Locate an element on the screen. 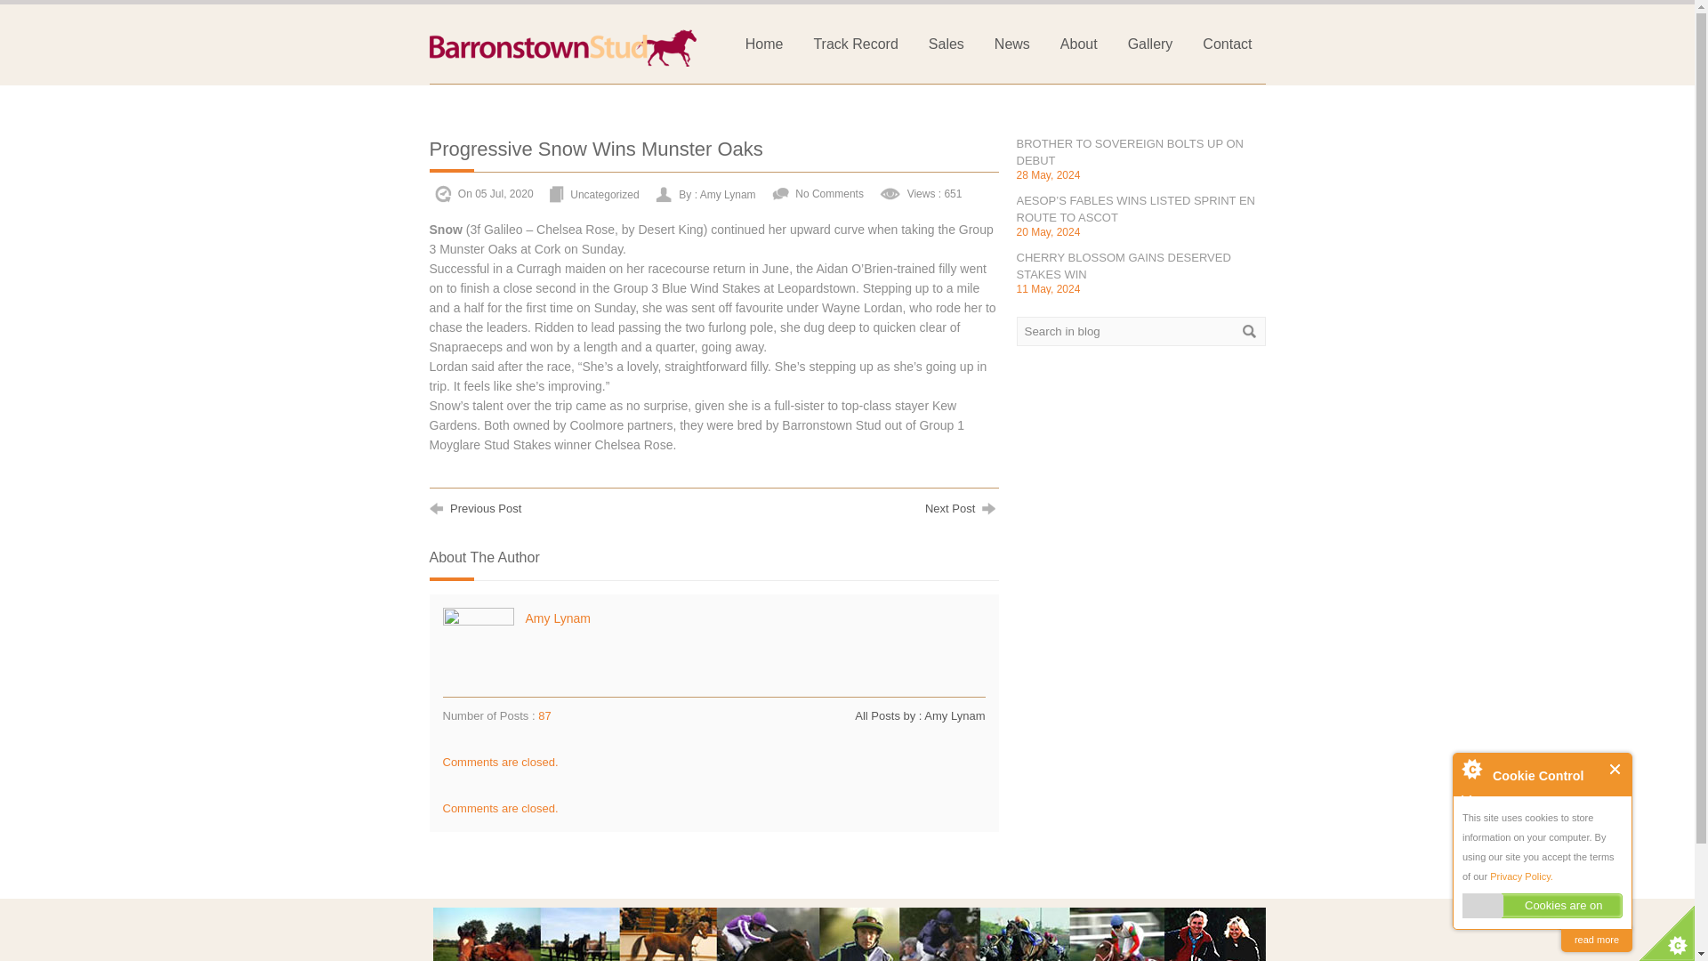 This screenshot has width=1708, height=961. read more is located at coordinates (1596, 940).